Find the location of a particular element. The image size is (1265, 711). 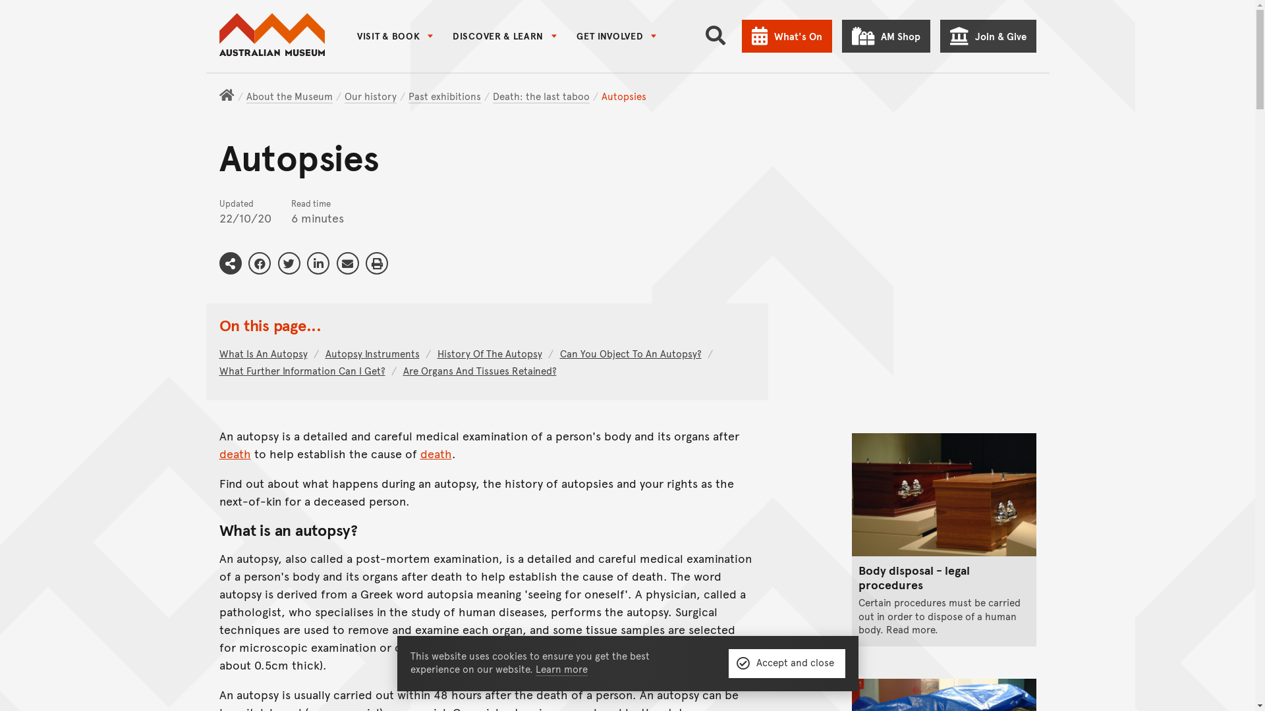

What Further Information Can I Get? is located at coordinates (307, 370).